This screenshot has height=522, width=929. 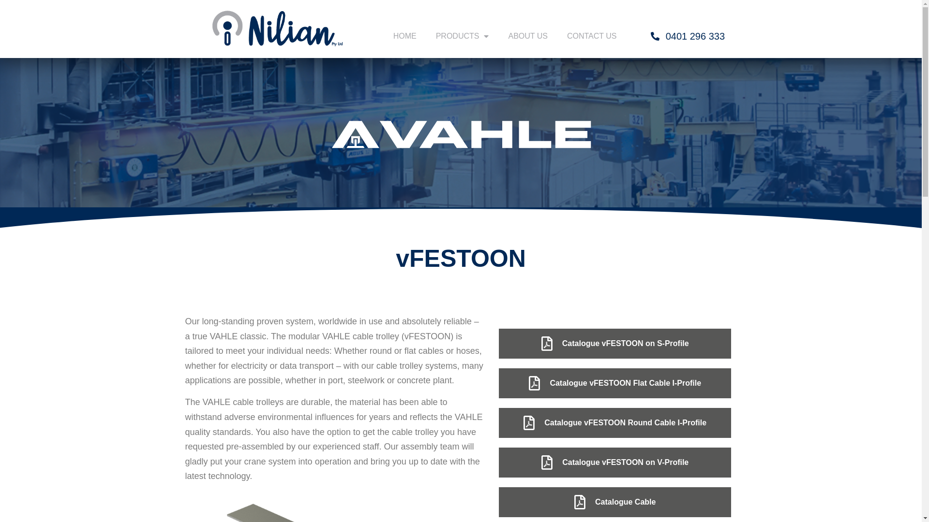 I want to click on Catalogue Cable, so click(x=615, y=502).